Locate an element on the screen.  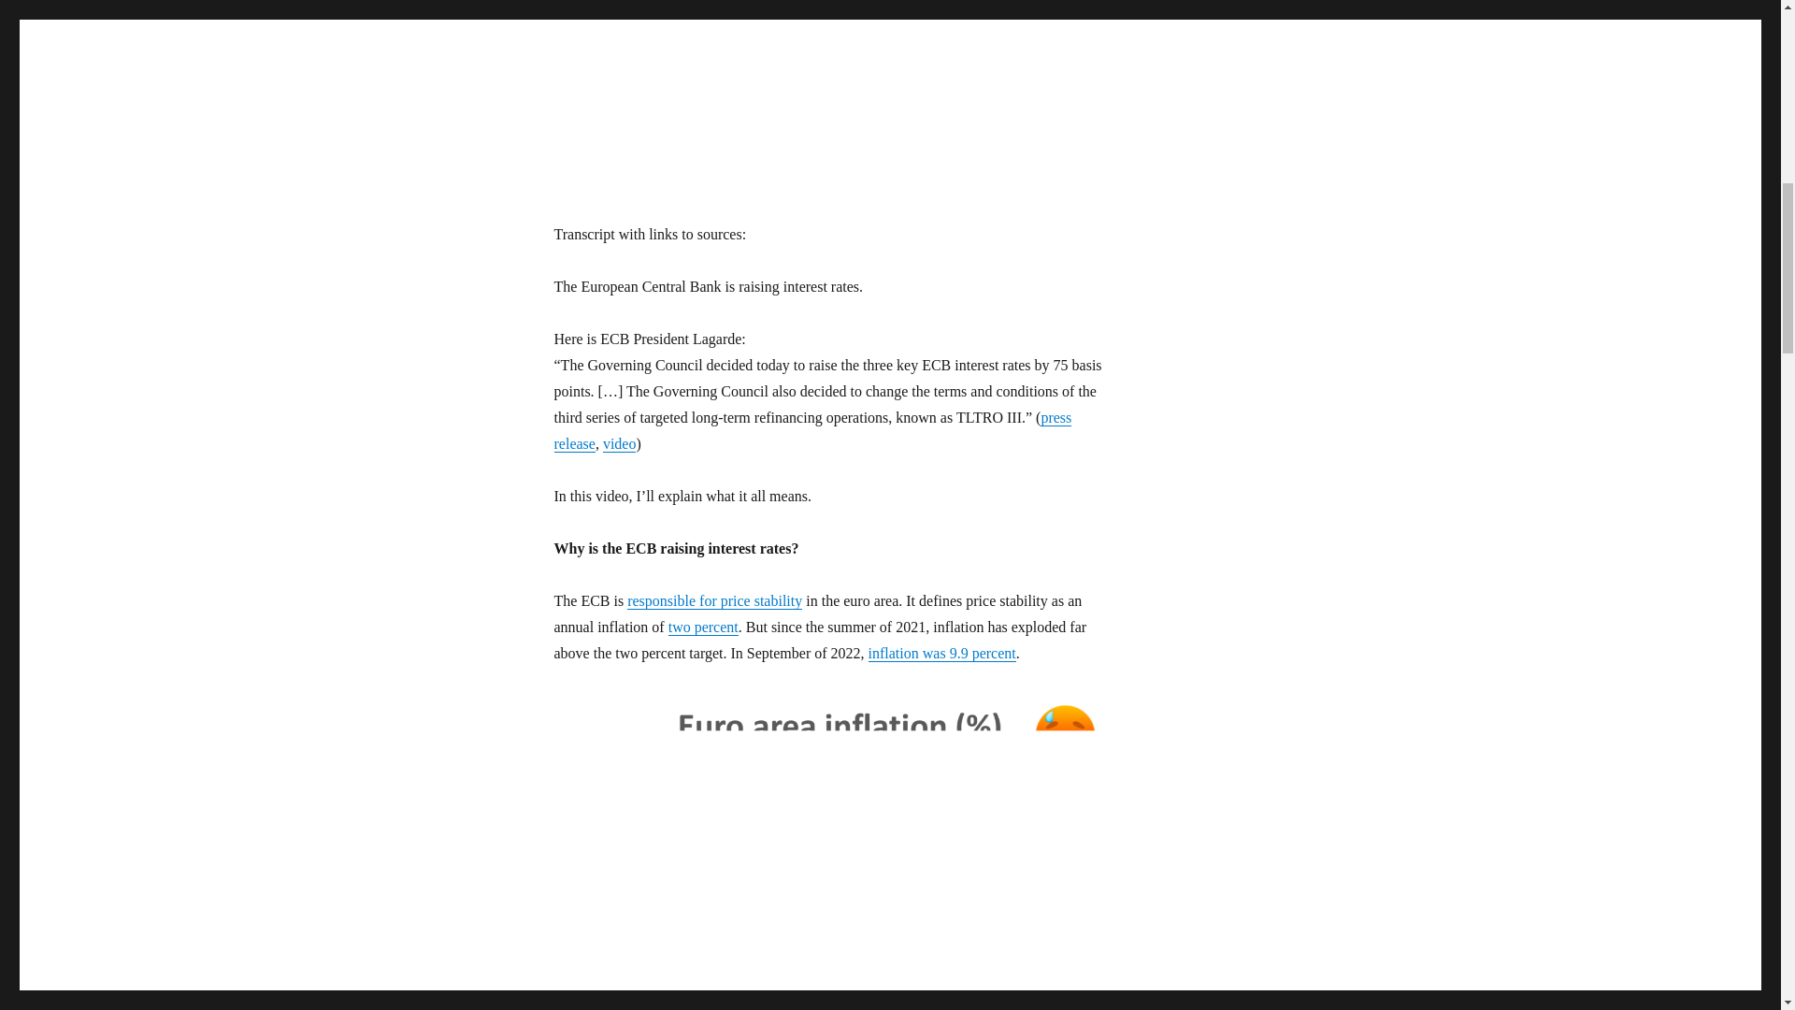
press release is located at coordinates (811, 430).